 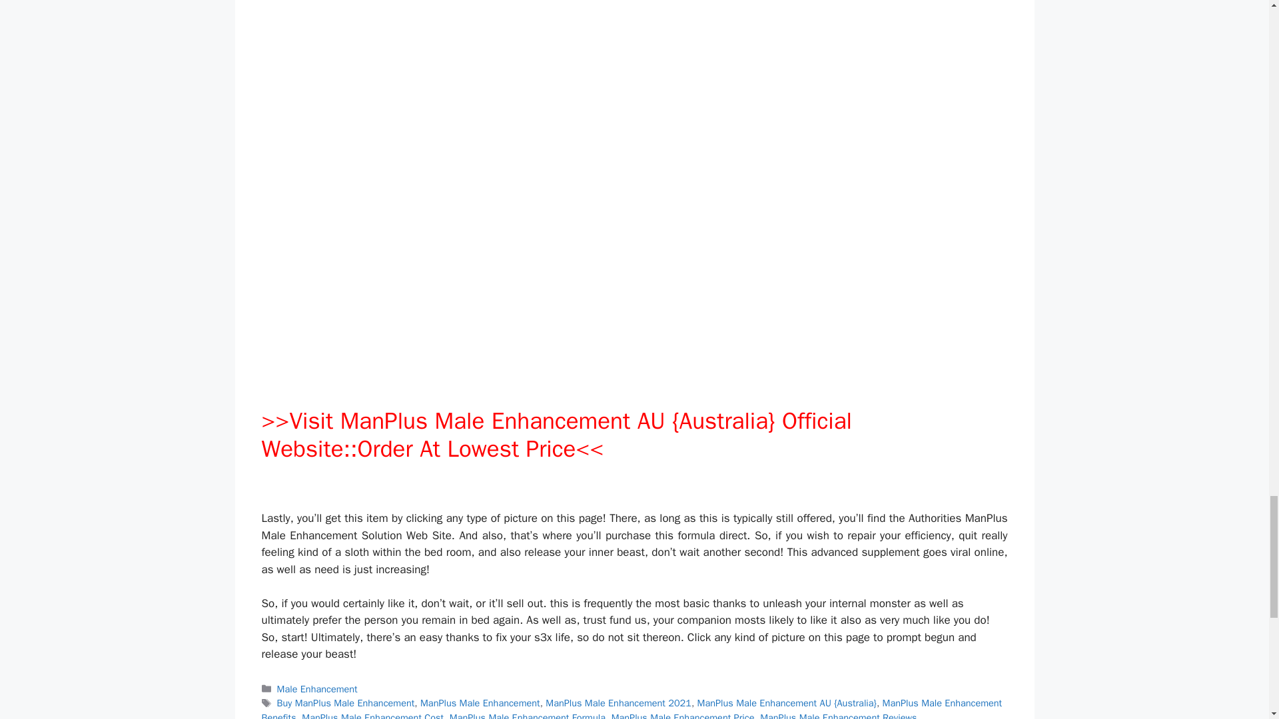 What do you see at coordinates (618, 702) in the screenshot?
I see `ManPlus Male Enhancement 2021` at bounding box center [618, 702].